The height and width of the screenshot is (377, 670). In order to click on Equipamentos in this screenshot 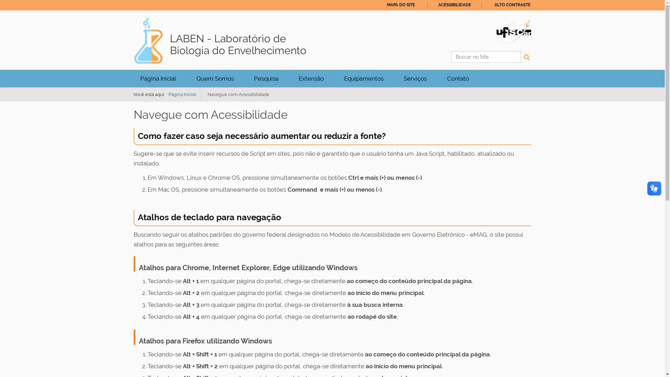, I will do `click(364, 79)`.